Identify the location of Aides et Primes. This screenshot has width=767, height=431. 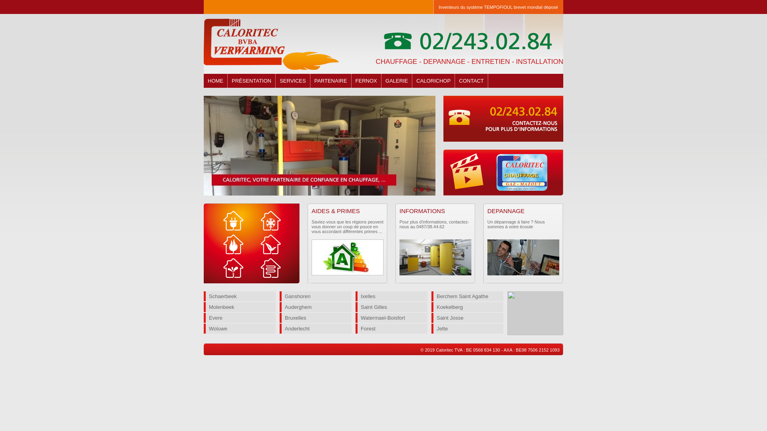
(348, 257).